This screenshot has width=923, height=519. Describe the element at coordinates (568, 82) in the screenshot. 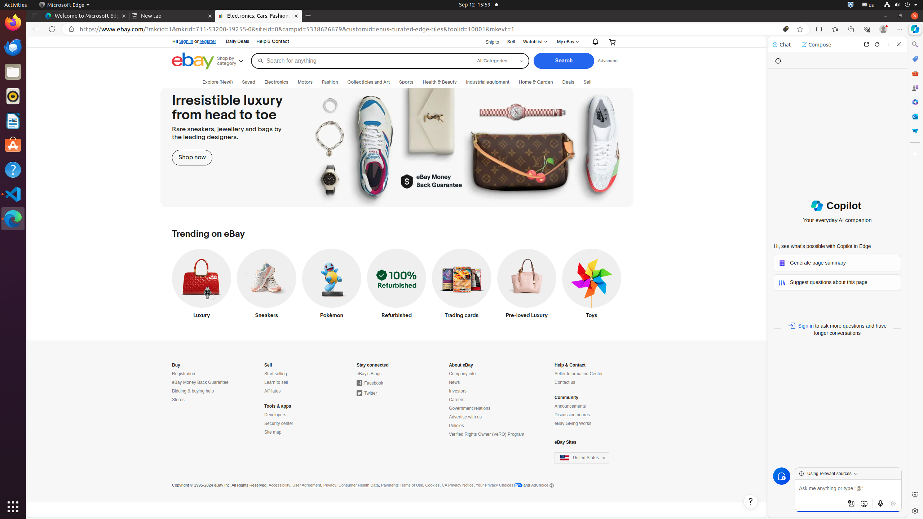

I see `Deals` at that location.